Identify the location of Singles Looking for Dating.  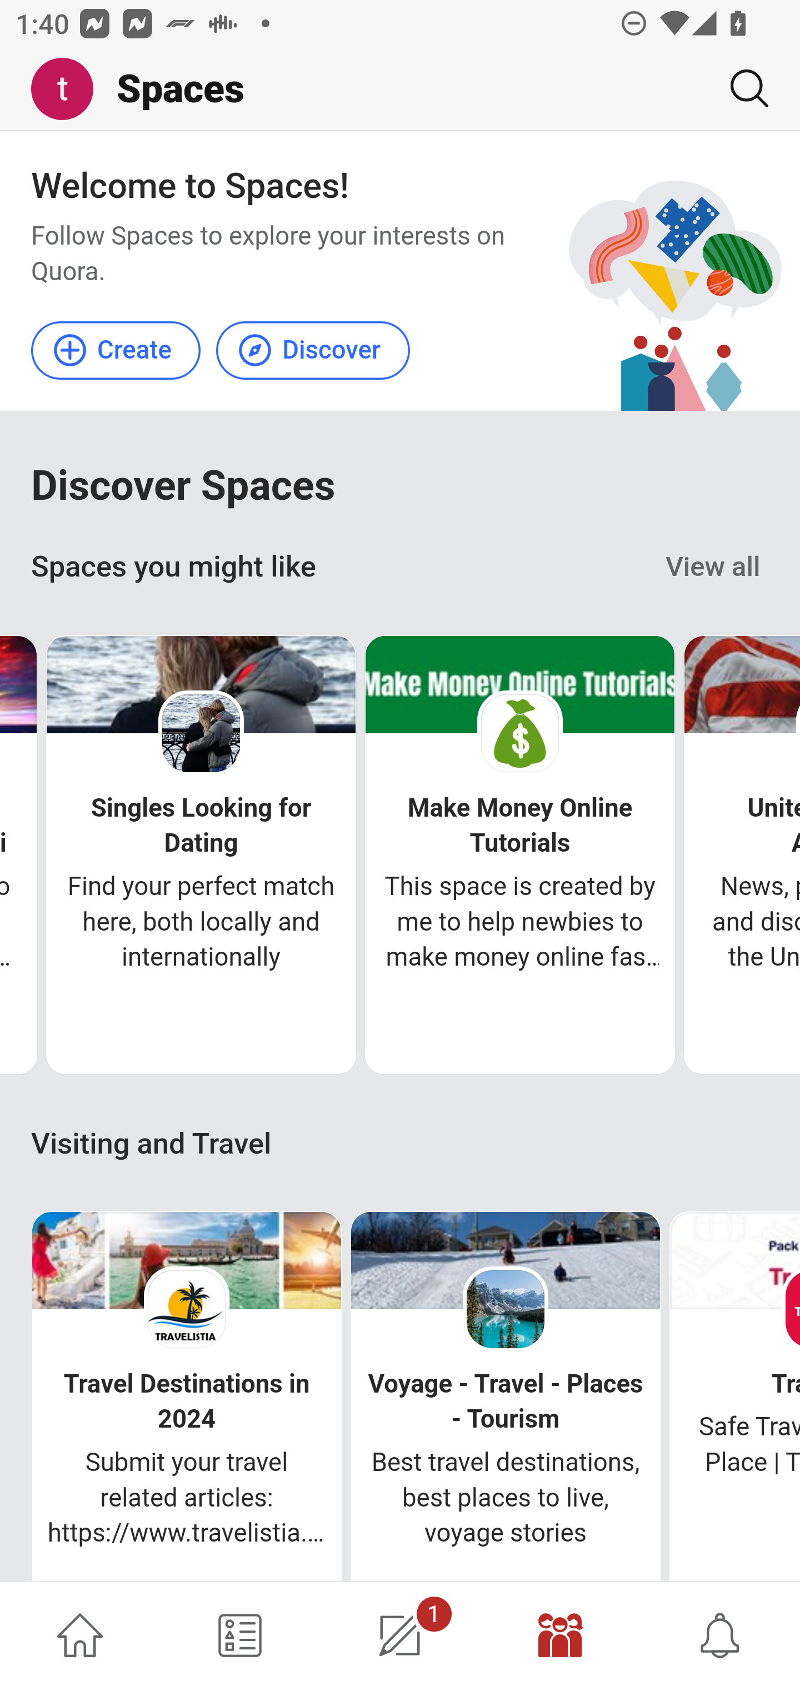
(201, 826).